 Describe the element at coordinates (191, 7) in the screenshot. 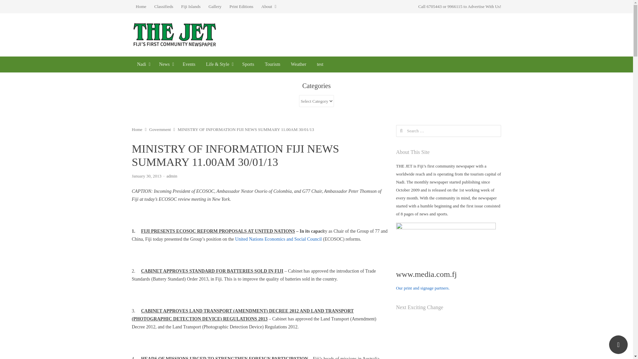

I see `Fiji Islands` at that location.